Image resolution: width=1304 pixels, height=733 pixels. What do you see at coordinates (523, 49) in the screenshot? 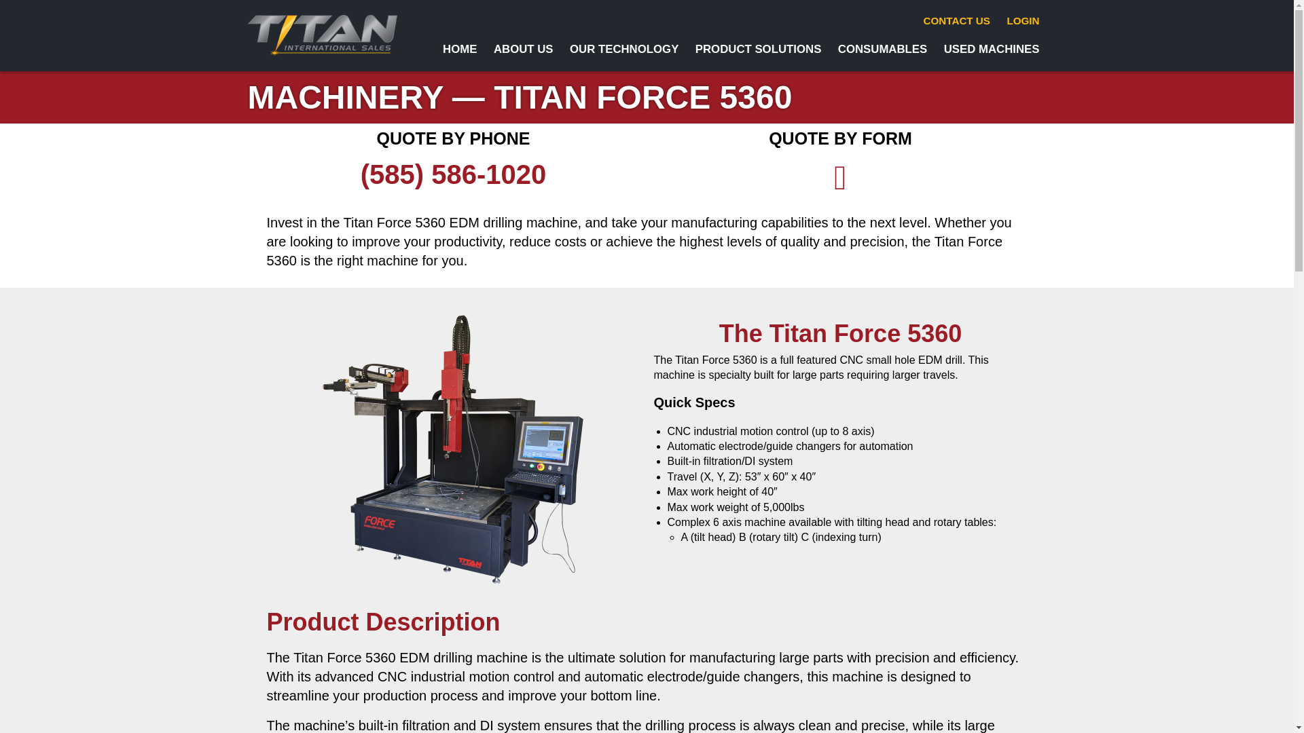
I see `ABOUT US` at bounding box center [523, 49].